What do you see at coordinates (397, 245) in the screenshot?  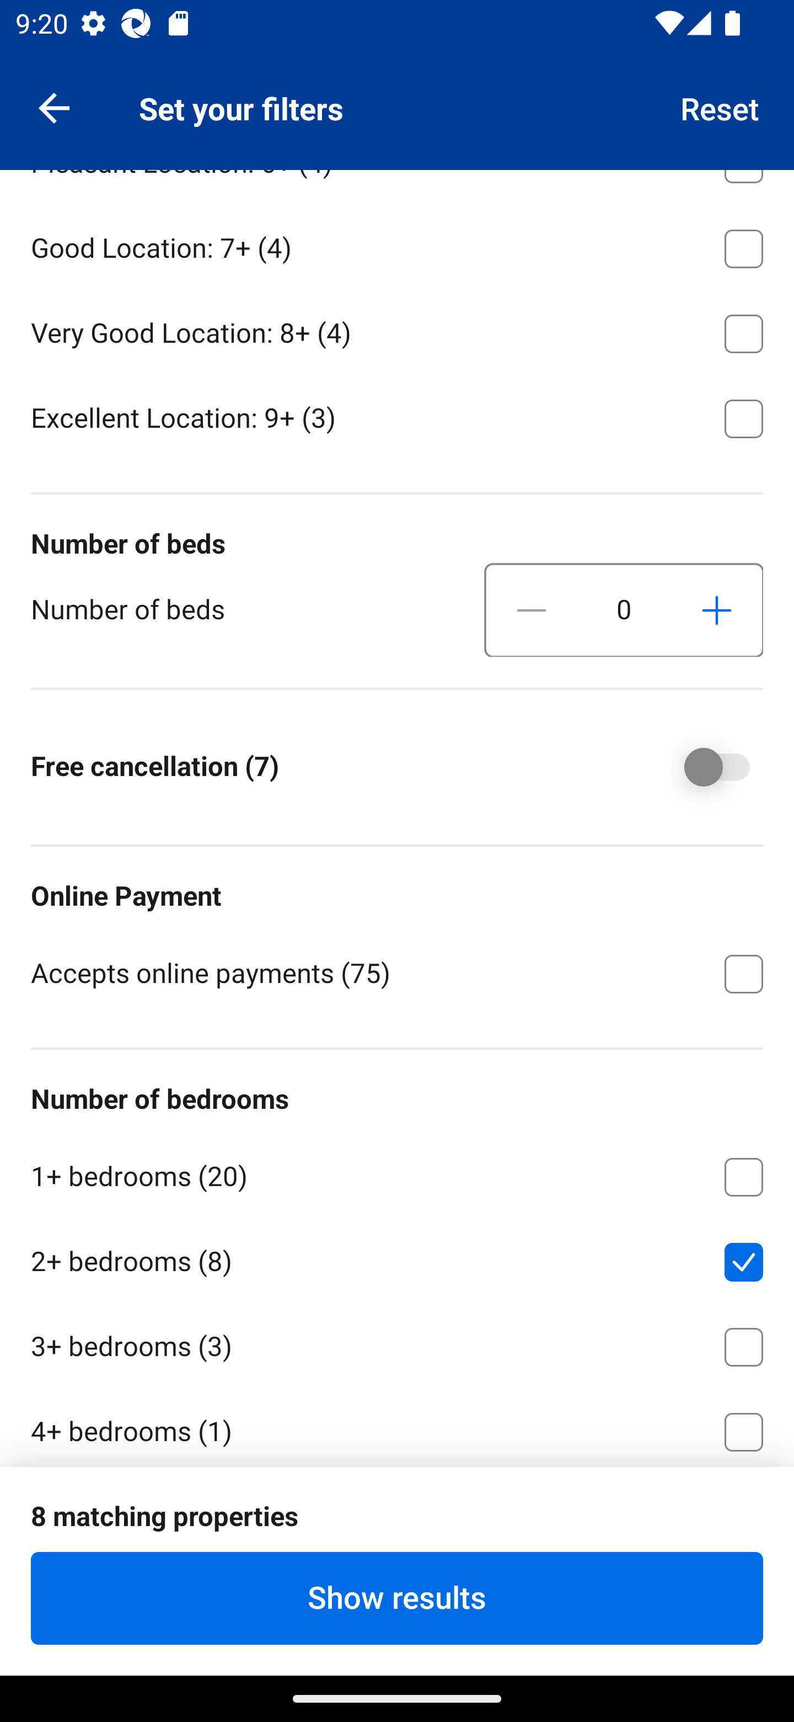 I see `Good Location: 7+ ⁦(4)` at bounding box center [397, 245].